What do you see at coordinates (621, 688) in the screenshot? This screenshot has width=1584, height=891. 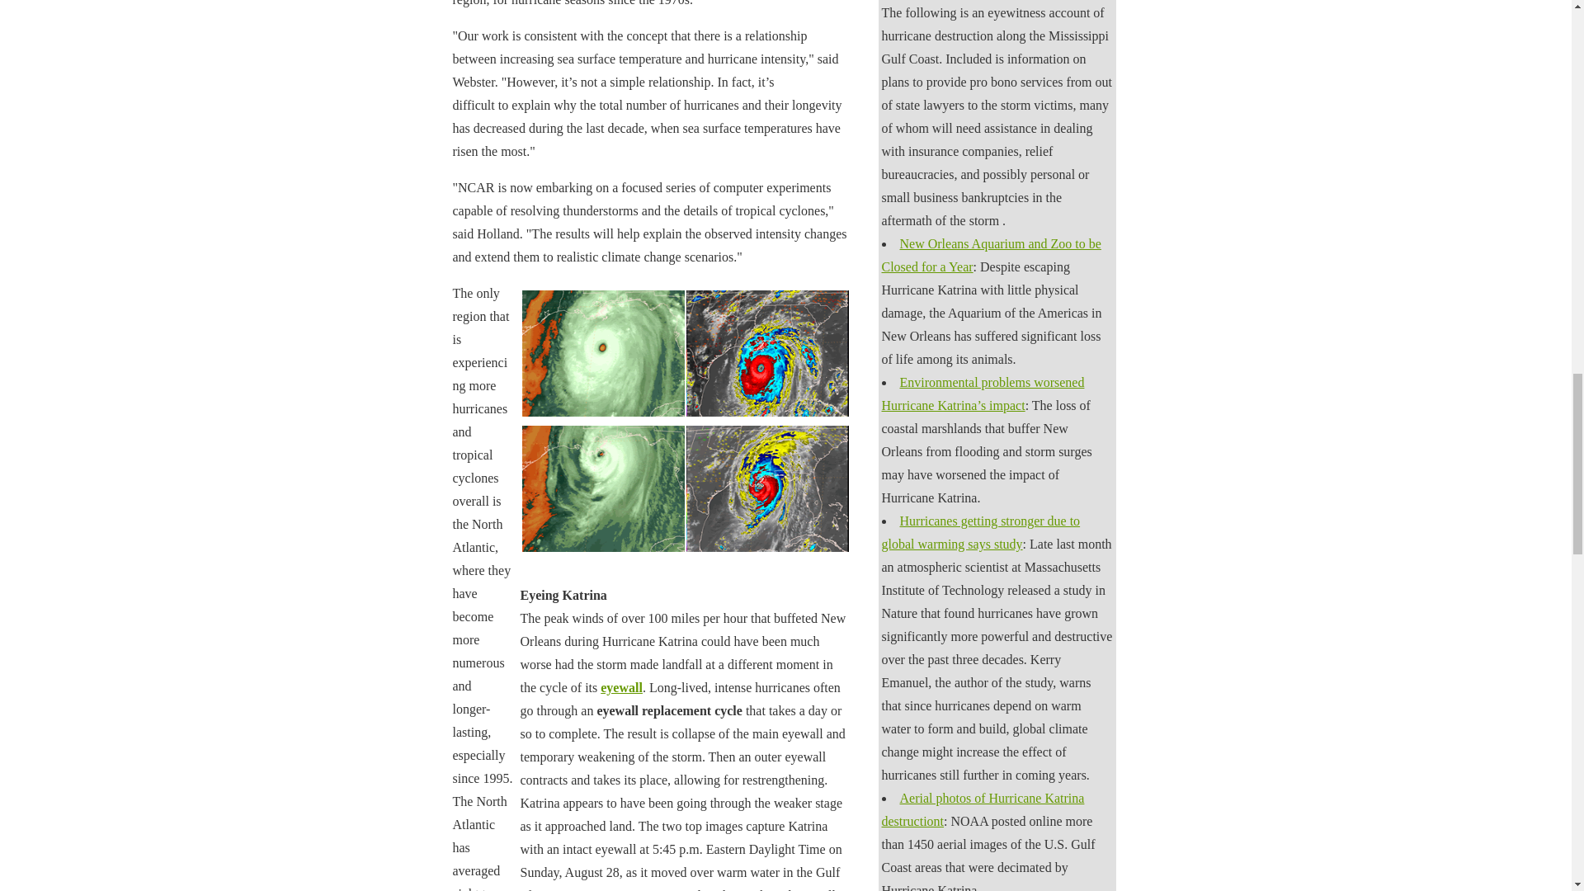 I see `eyewall` at bounding box center [621, 688].